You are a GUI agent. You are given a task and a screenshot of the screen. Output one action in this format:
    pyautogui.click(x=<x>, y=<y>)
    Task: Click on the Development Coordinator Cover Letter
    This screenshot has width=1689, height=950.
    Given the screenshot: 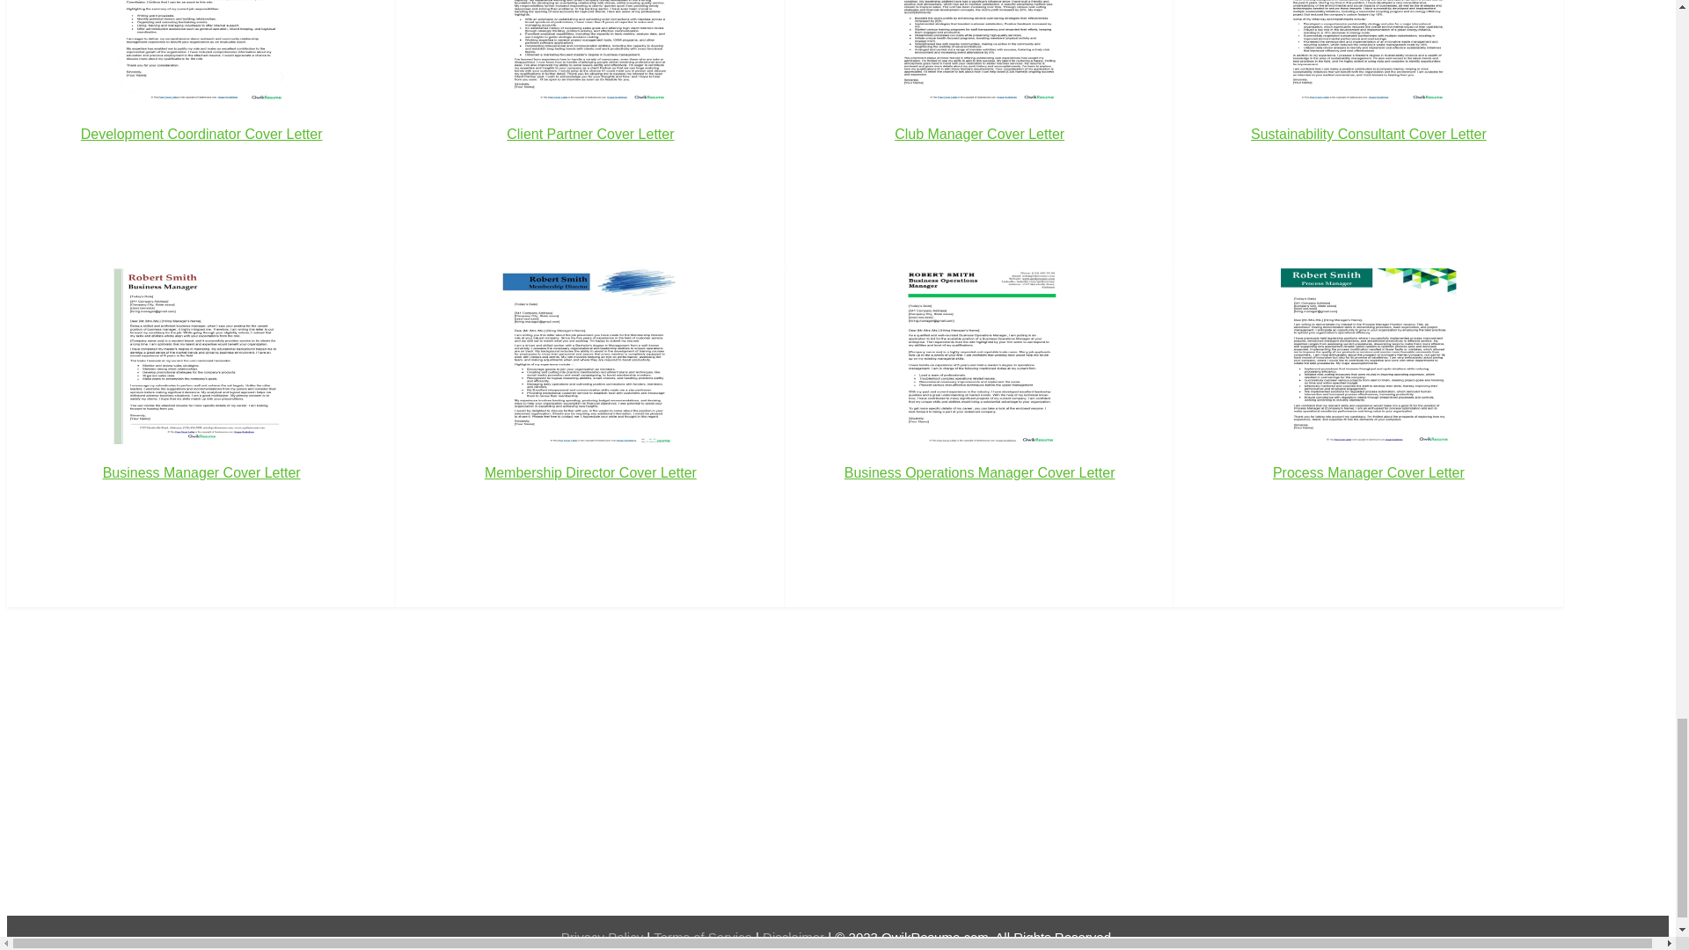 What is the action you would take?
    pyautogui.click(x=201, y=101)
    